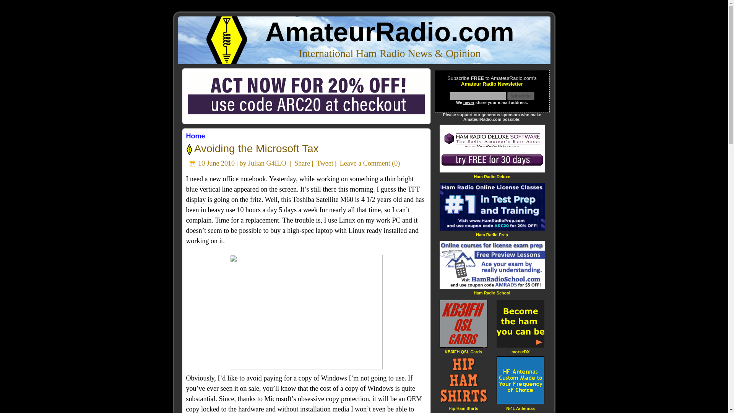 This screenshot has height=413, width=734. I want to click on Tweet, so click(325, 163).